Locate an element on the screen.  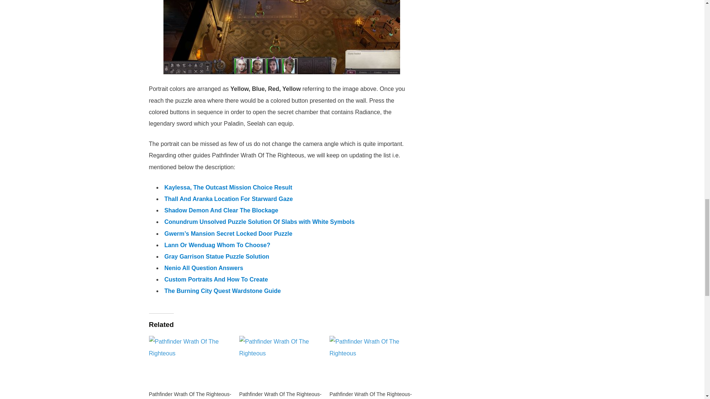
Thall And Aranka Location For Starward Gaze is located at coordinates (228, 199).